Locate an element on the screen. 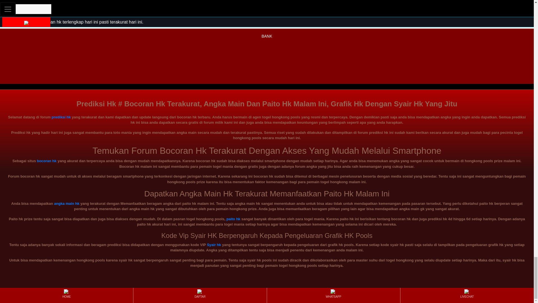  bocoran hk is located at coordinates (47, 161).